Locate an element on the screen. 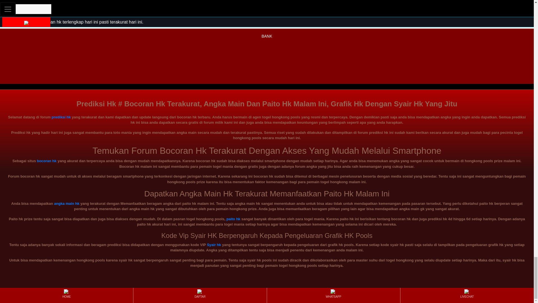  bocoran hk is located at coordinates (47, 161).